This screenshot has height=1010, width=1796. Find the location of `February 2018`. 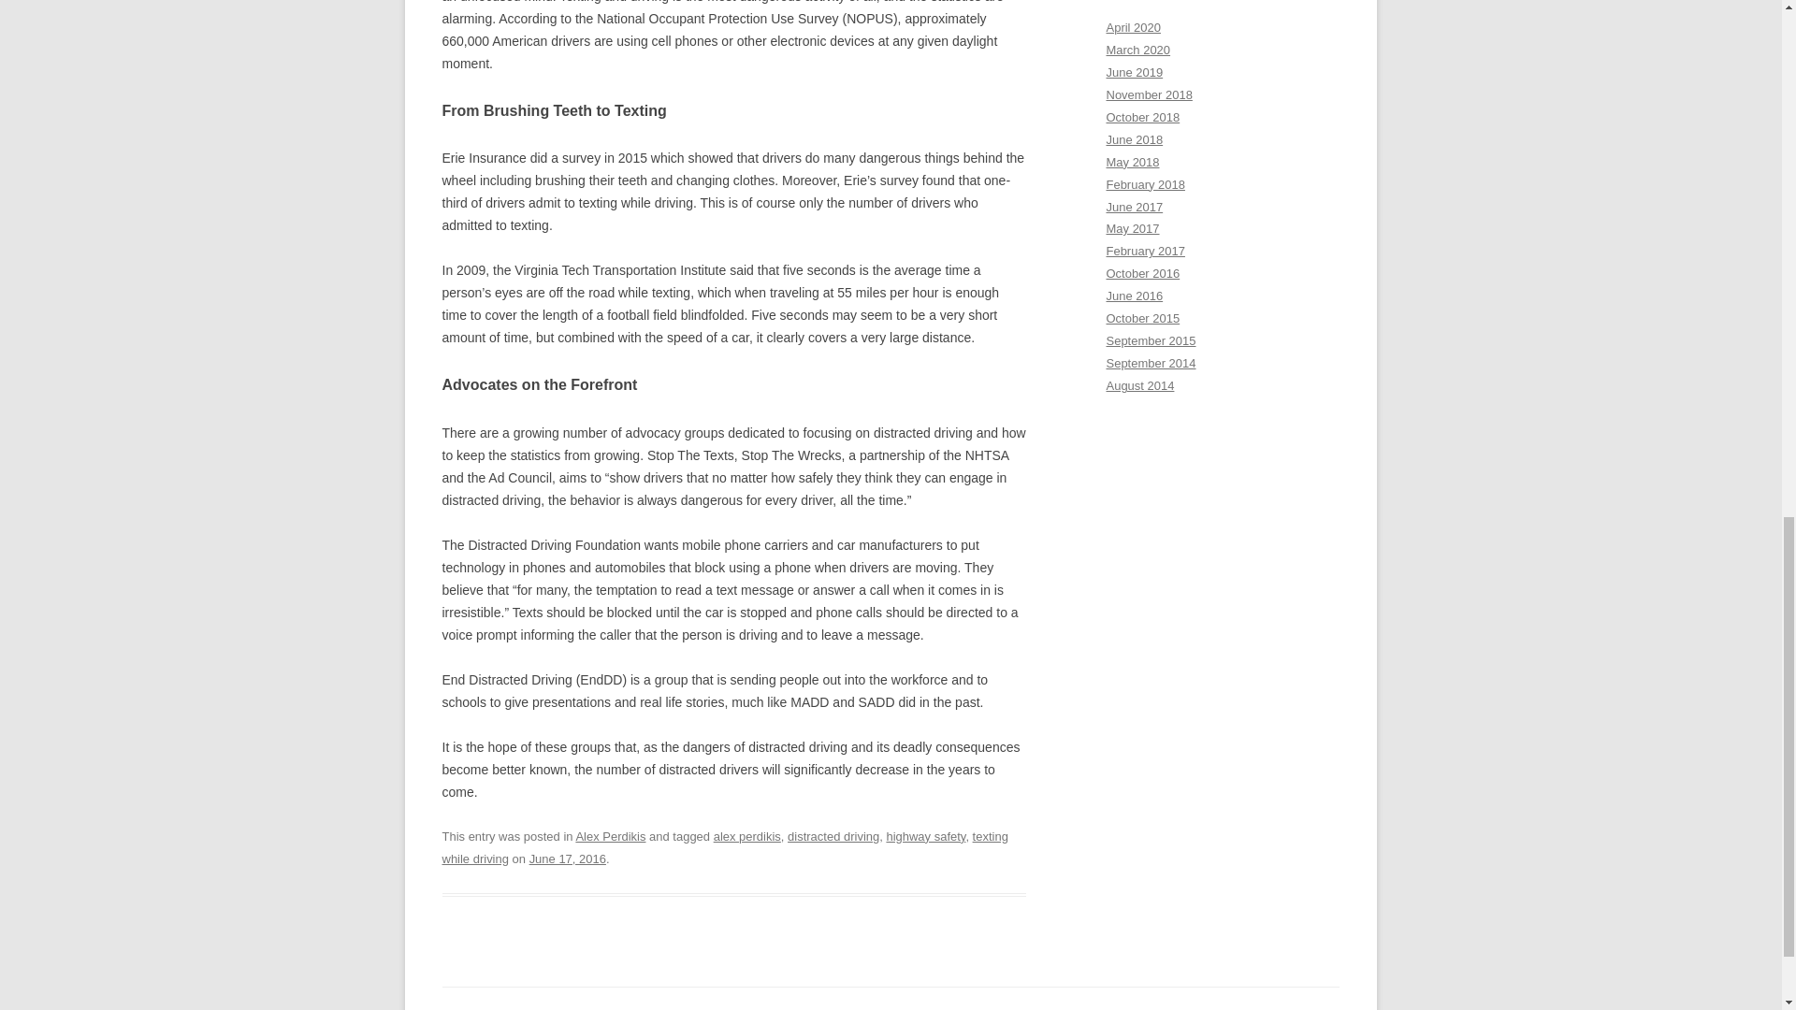

February 2018 is located at coordinates (1145, 185).